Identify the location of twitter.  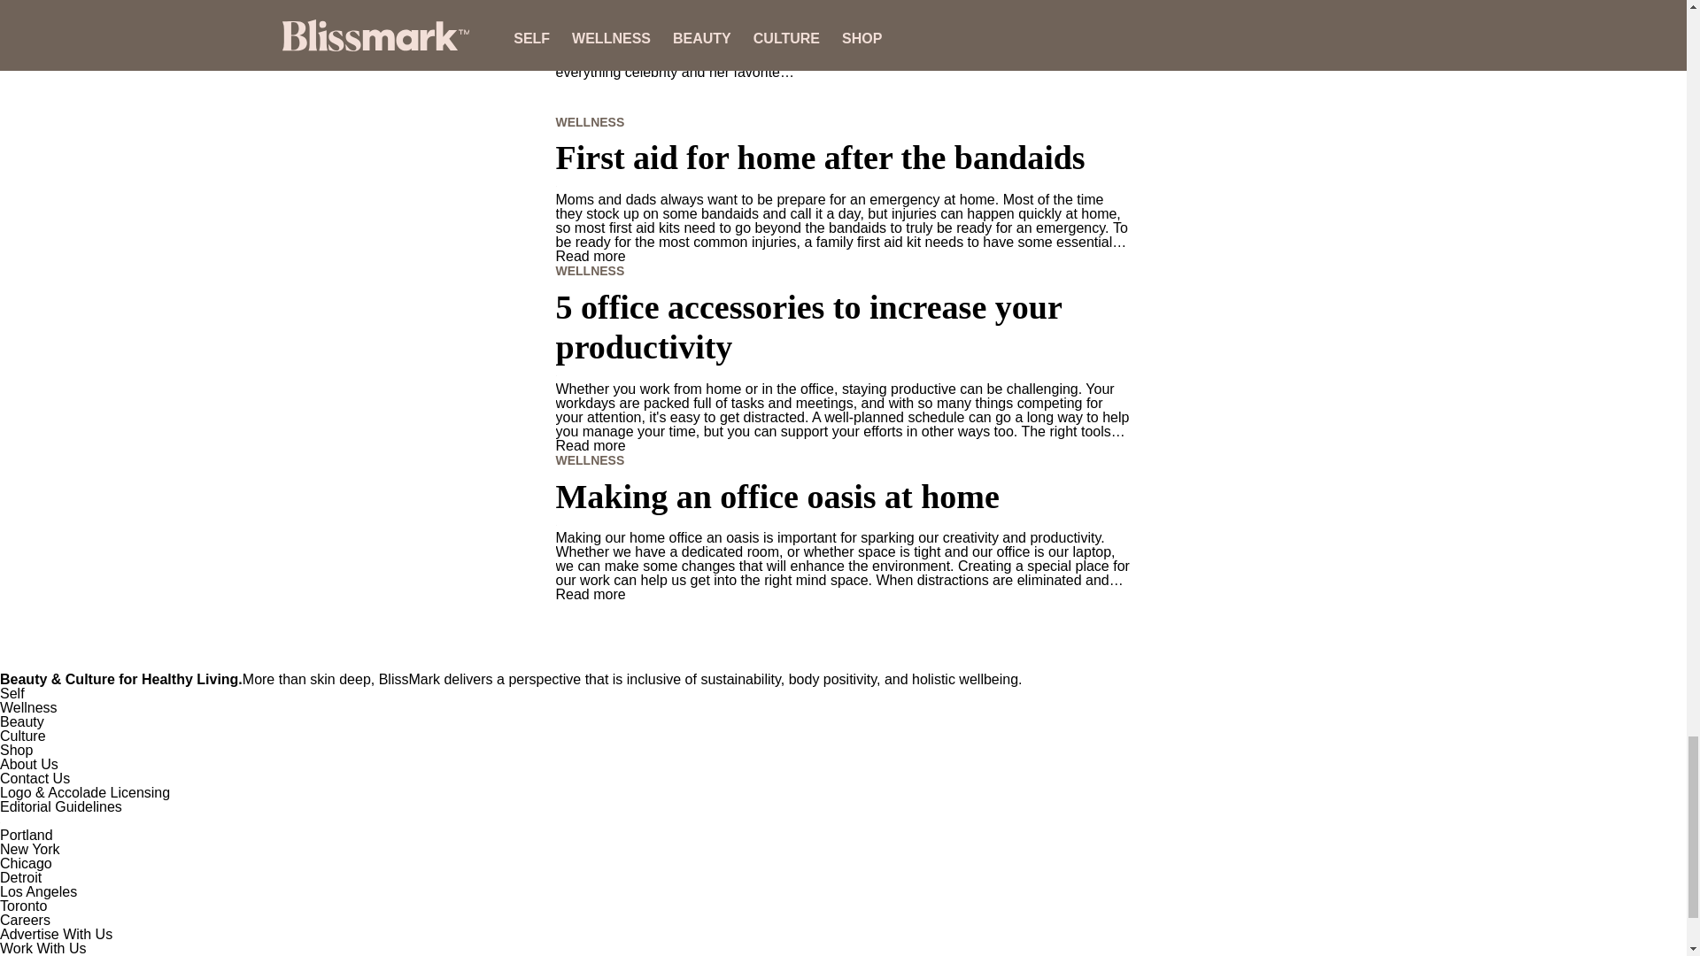
(843, 30).